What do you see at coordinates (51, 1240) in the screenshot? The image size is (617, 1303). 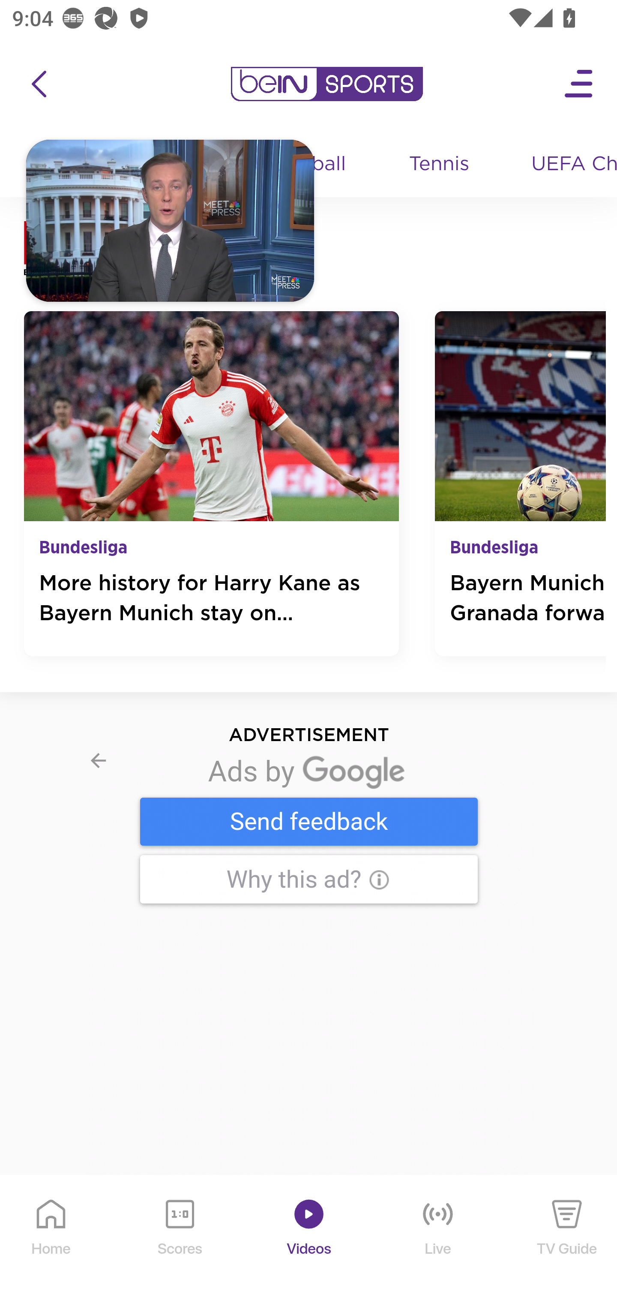 I see `Home Home Icon Home` at bounding box center [51, 1240].